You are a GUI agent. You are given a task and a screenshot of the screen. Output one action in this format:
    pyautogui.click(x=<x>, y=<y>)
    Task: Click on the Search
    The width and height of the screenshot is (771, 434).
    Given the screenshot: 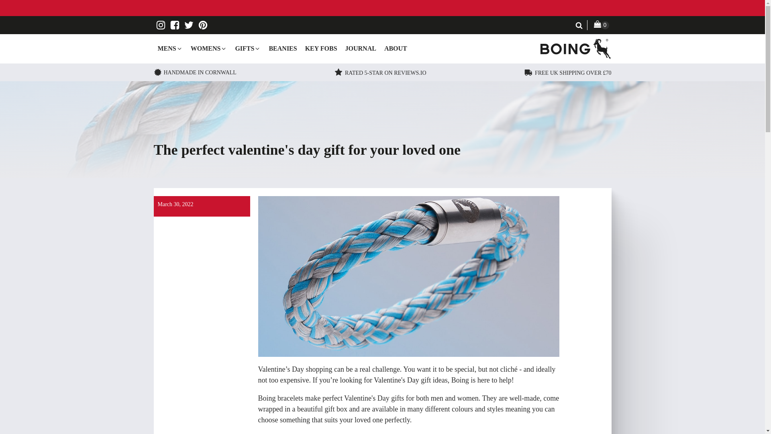 What is the action you would take?
    pyautogui.click(x=14, y=6)
    